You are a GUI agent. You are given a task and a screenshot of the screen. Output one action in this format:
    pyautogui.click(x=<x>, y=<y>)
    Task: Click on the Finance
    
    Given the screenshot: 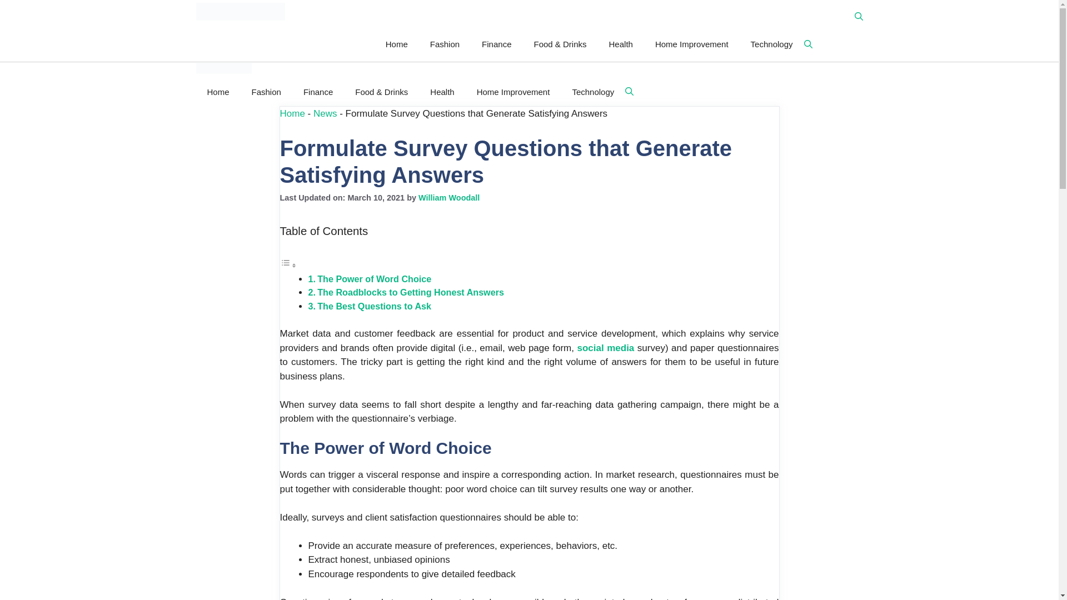 What is the action you would take?
    pyautogui.click(x=318, y=92)
    